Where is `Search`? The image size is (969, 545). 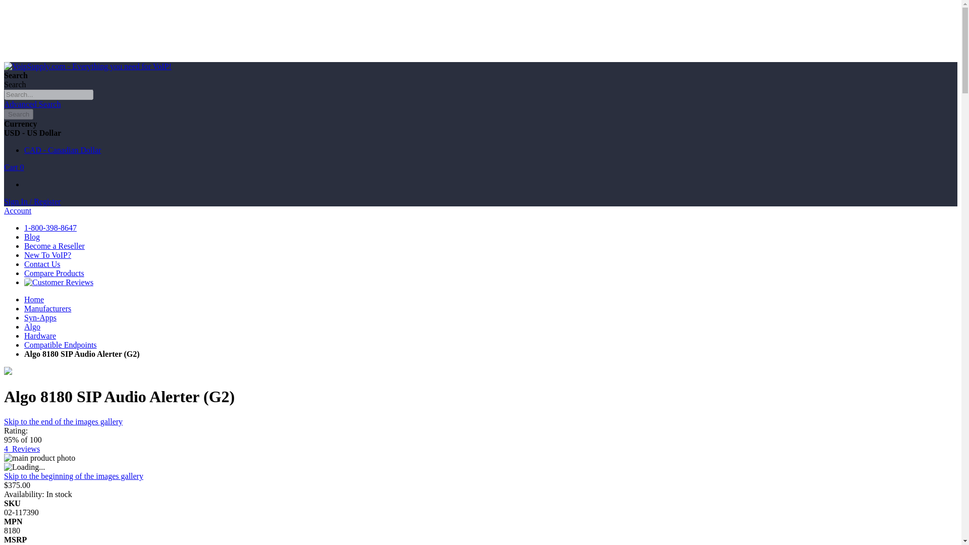
Search is located at coordinates (18, 114).